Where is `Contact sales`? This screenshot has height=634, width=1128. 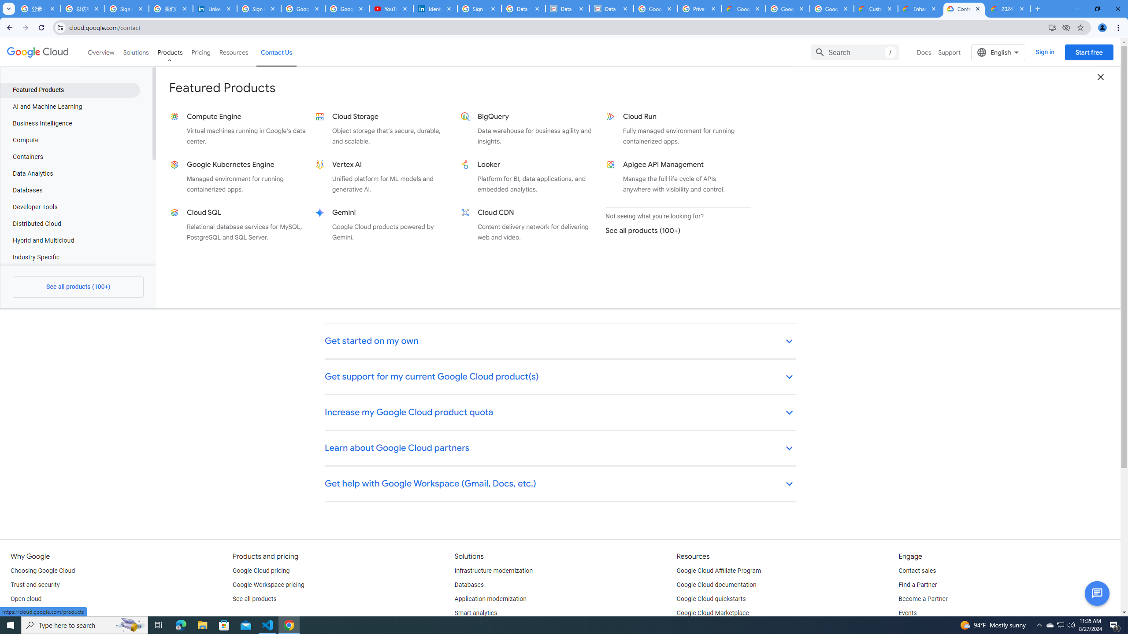 Contact sales is located at coordinates (916, 571).